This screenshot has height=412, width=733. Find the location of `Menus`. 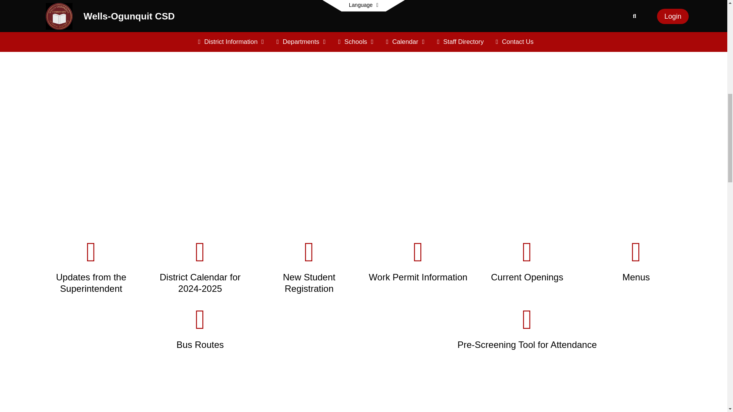

Menus is located at coordinates (636, 261).